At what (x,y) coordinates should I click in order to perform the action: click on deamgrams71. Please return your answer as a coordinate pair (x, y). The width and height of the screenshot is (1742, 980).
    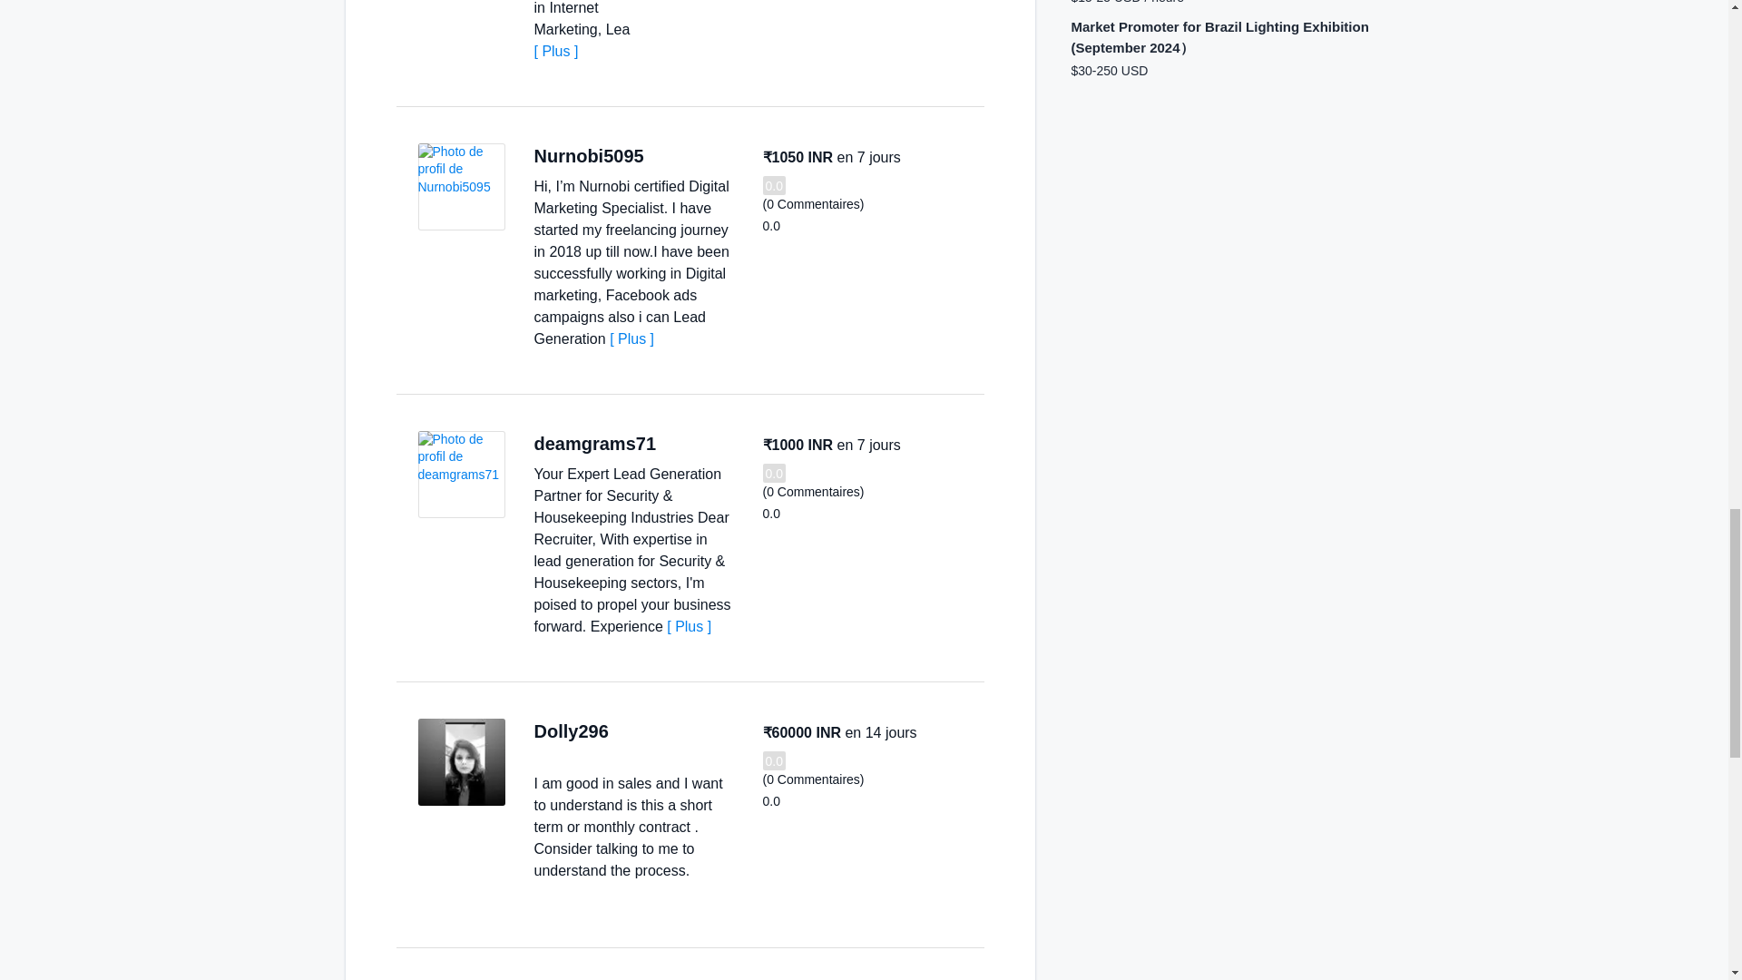
    Looking at the image, I should click on (594, 444).